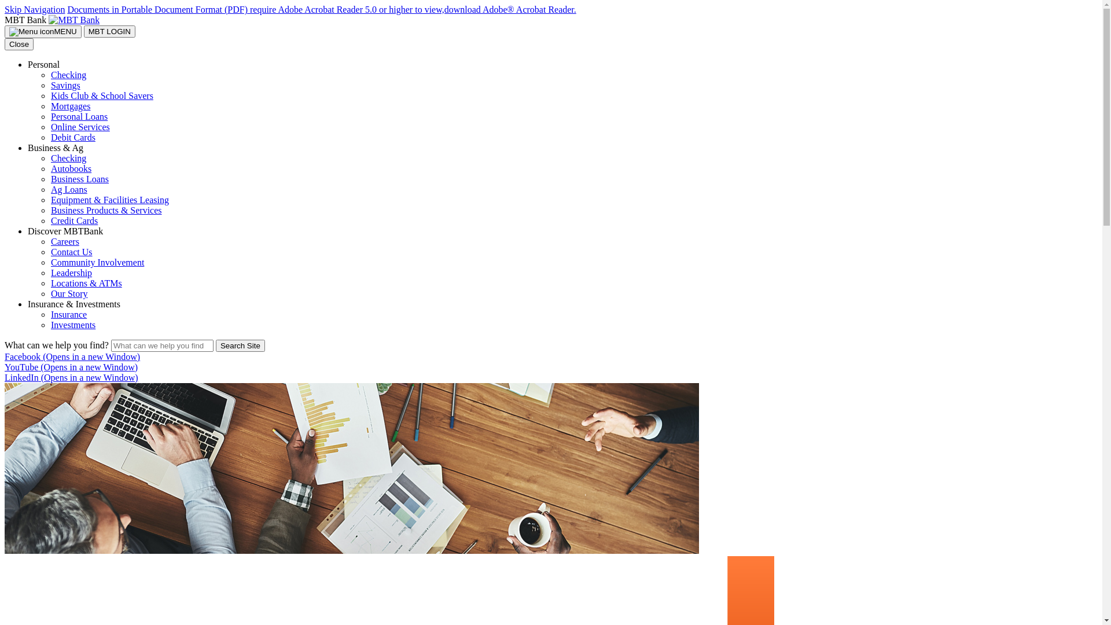 Image resolution: width=1111 pixels, height=625 pixels. Describe the element at coordinates (72, 252) in the screenshot. I see `Contact Us` at that location.